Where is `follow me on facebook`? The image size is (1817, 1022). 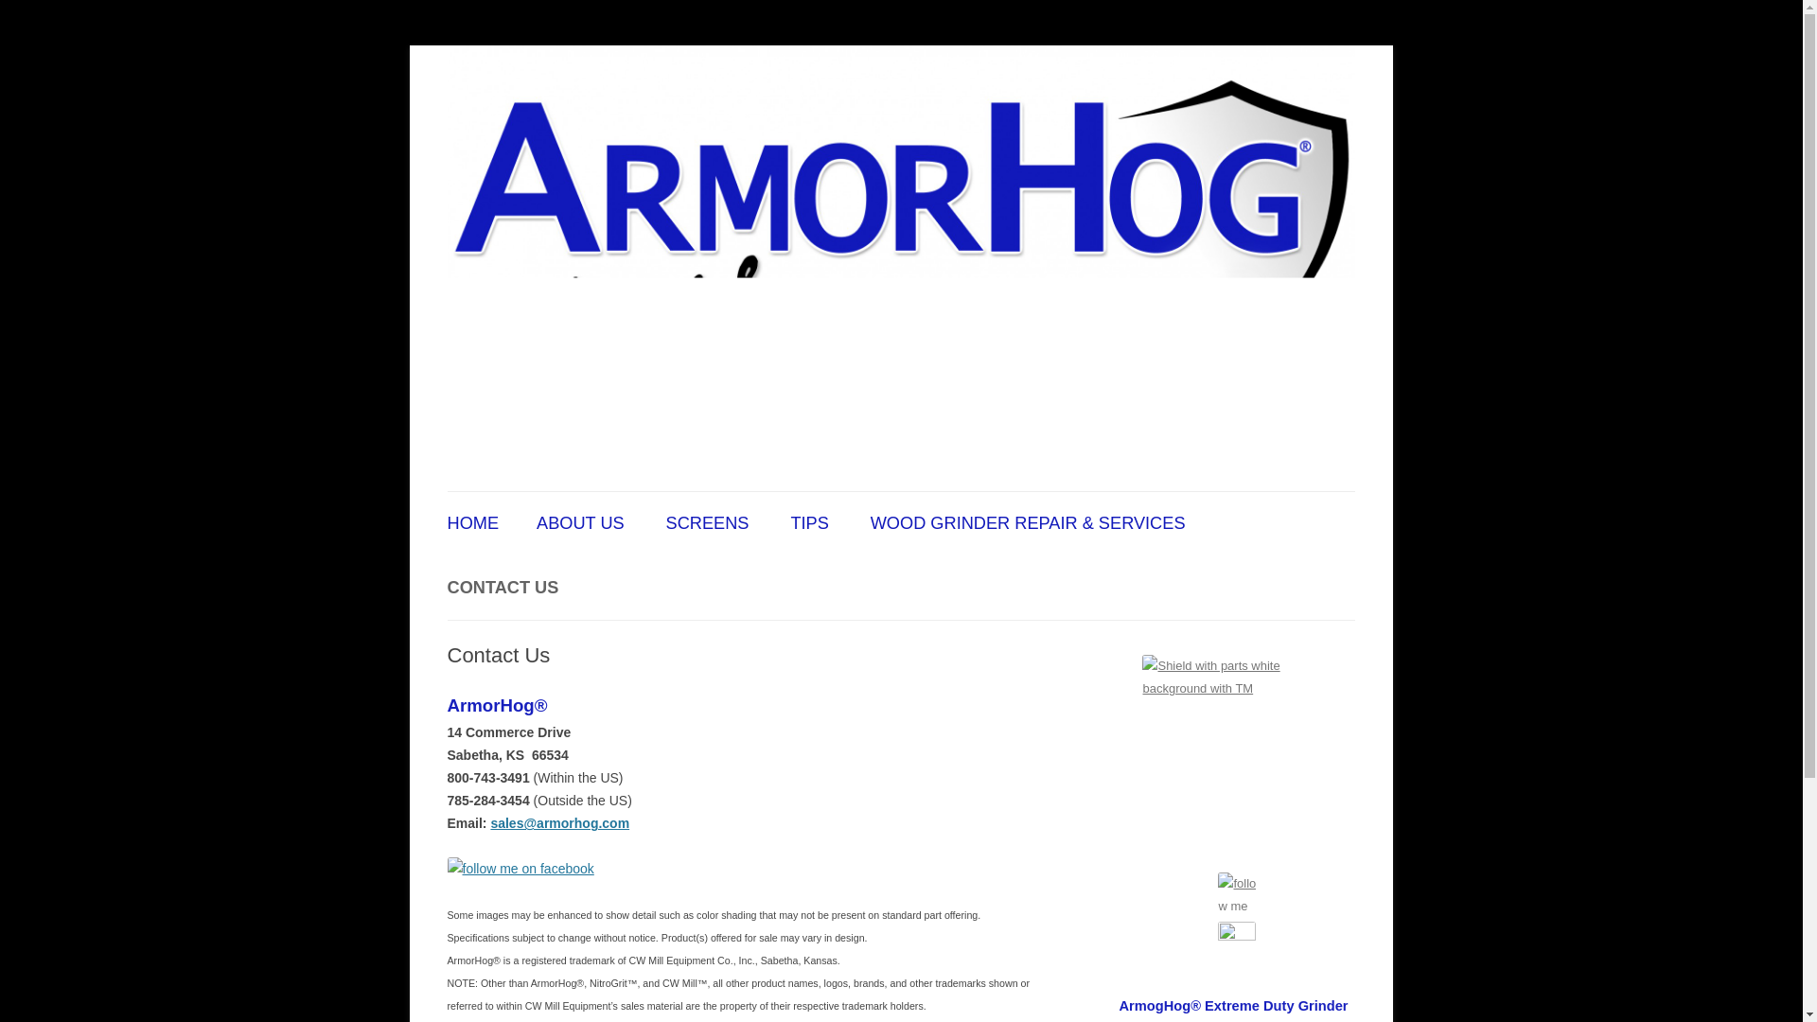
follow me on facebook is located at coordinates (520, 869).